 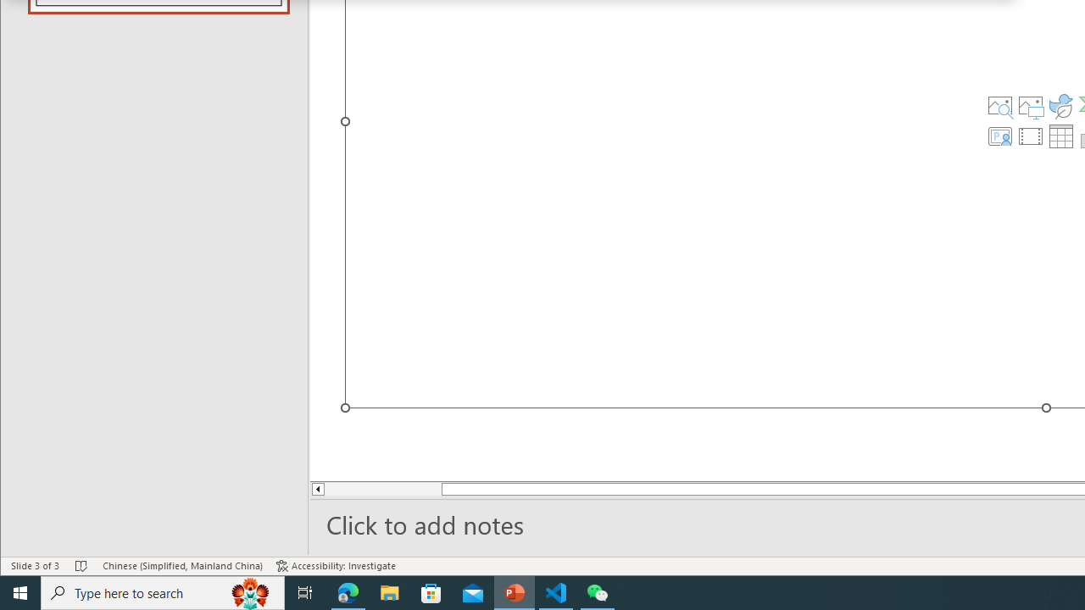 I want to click on Insert Video, so click(x=1031, y=136).